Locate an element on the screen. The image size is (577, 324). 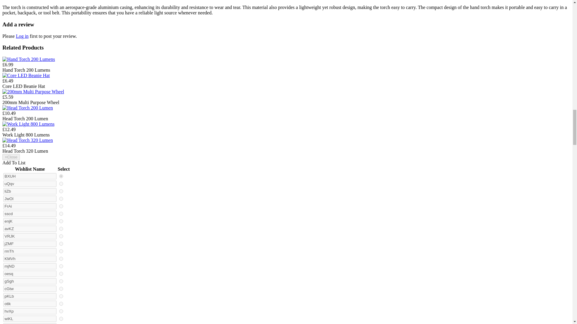
70799672 is located at coordinates (61, 199).